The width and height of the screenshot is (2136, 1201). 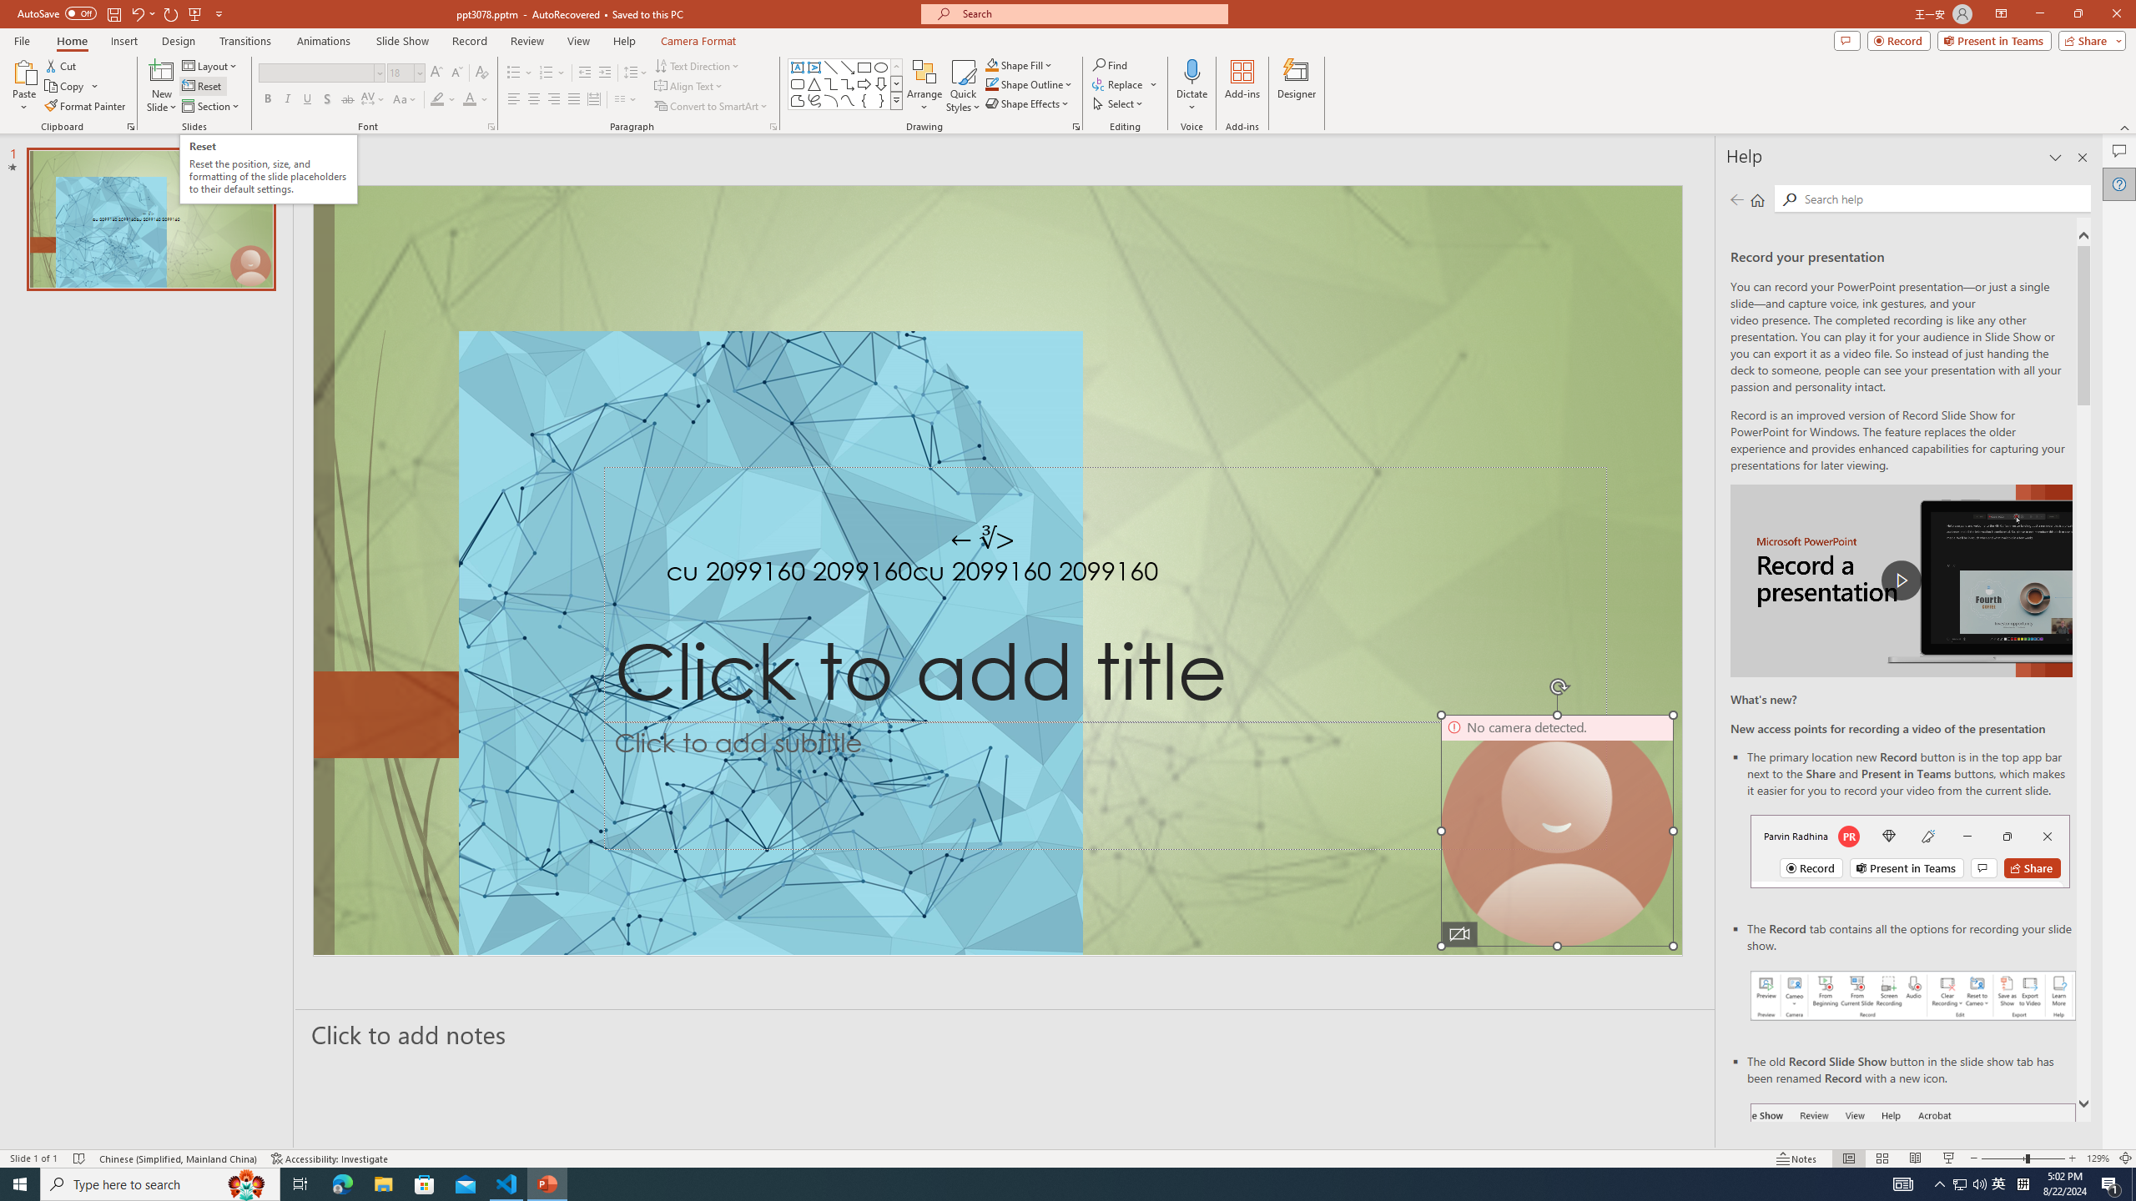 I want to click on Replace..., so click(x=1125, y=83).